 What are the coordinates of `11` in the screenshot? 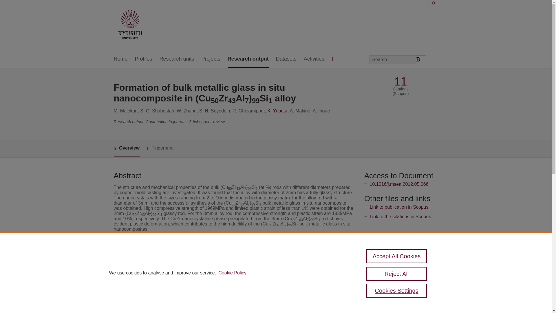 It's located at (400, 81).